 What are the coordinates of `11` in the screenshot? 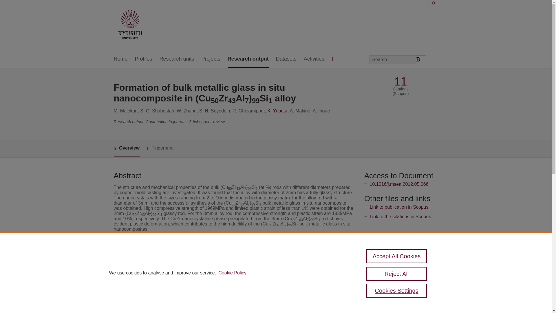 It's located at (400, 81).